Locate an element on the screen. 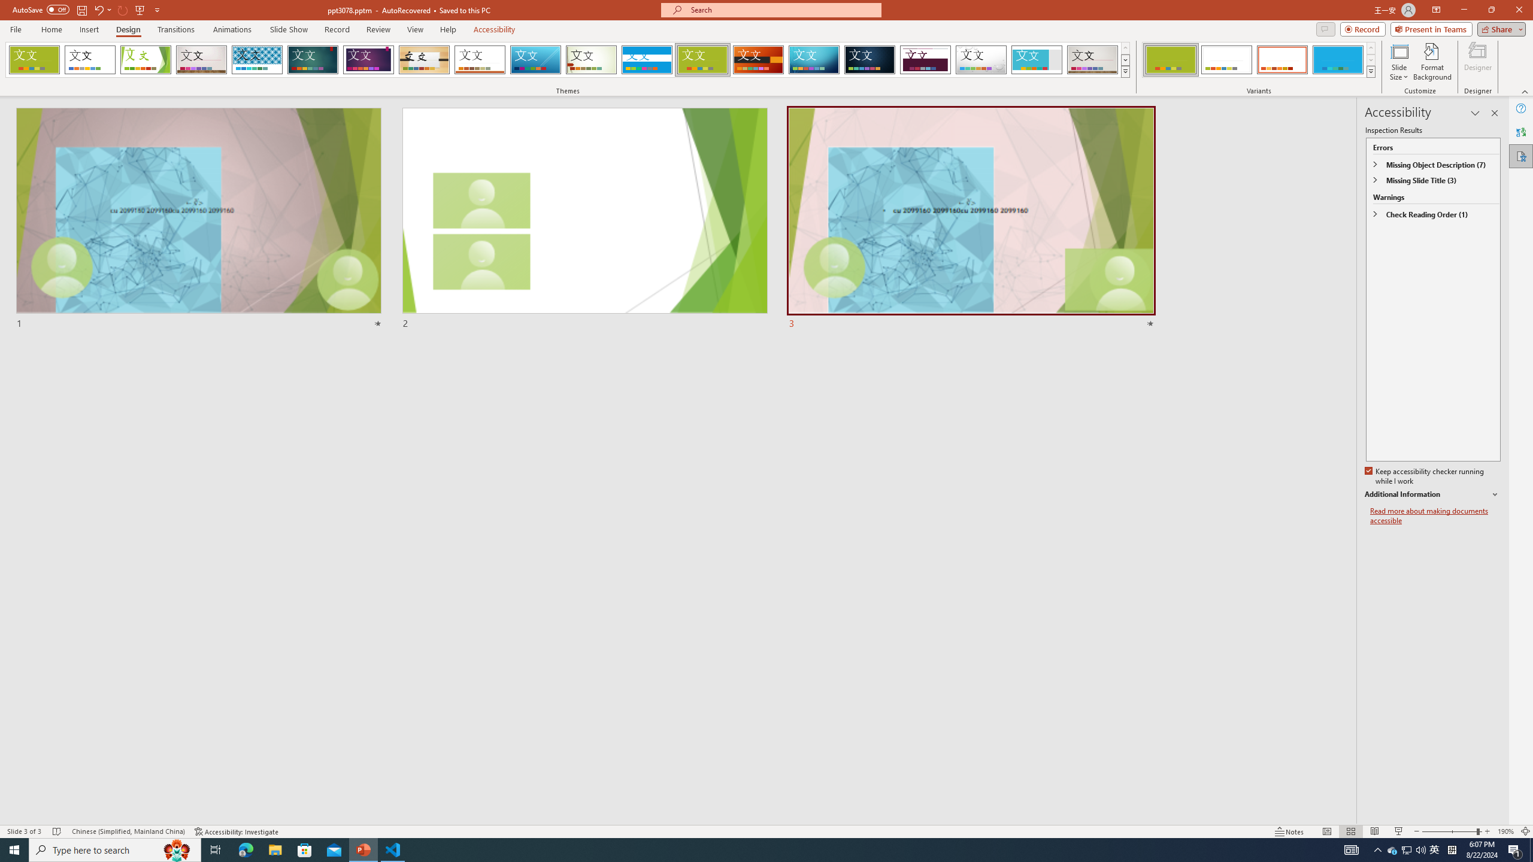 The image size is (1533, 862). Variants is located at coordinates (1370, 71).